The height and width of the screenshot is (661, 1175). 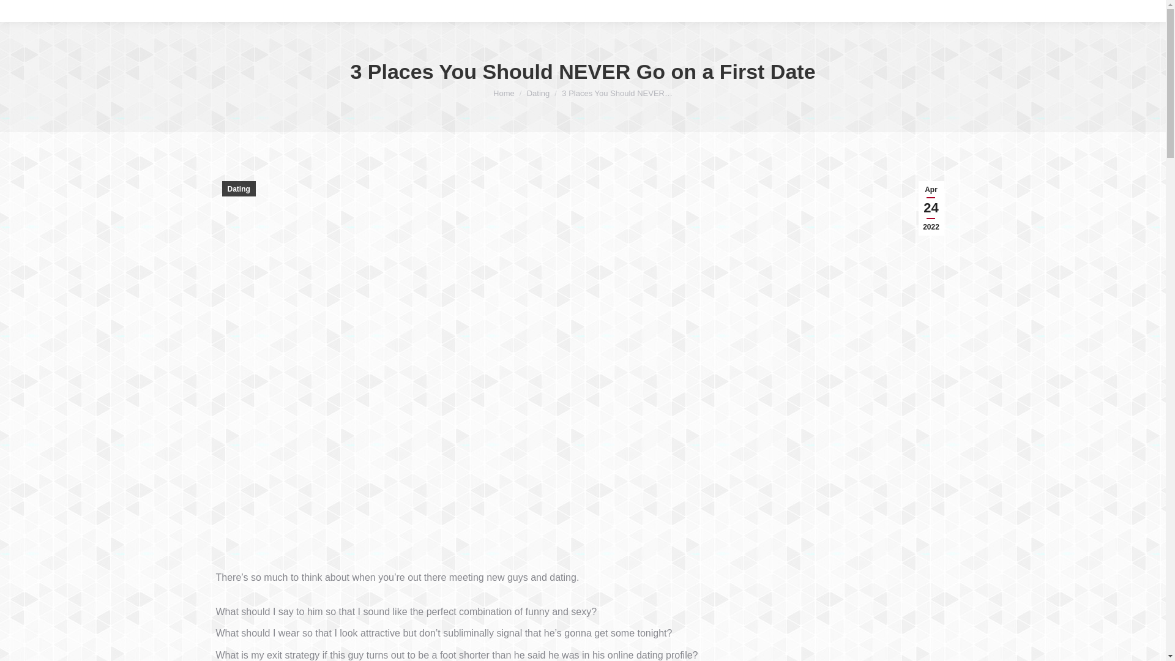 I want to click on Dating, so click(x=930, y=208).